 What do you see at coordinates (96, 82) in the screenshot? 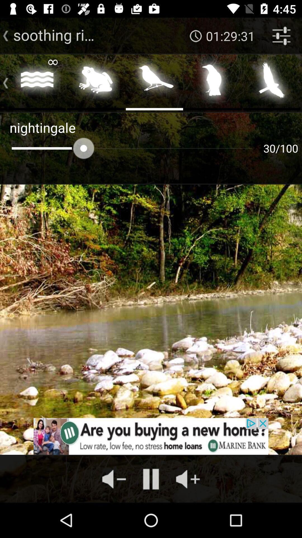
I see `add frog sounds` at bounding box center [96, 82].